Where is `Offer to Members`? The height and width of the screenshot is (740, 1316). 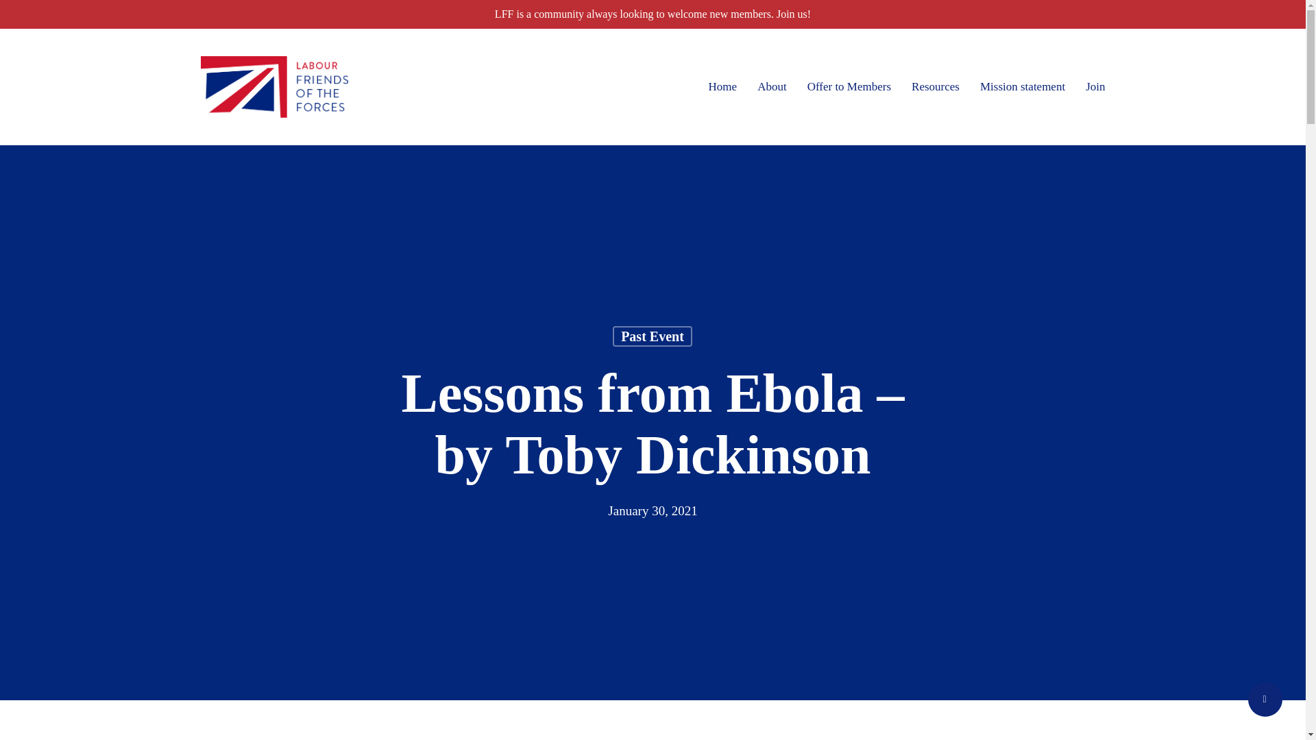
Offer to Members is located at coordinates (849, 86).